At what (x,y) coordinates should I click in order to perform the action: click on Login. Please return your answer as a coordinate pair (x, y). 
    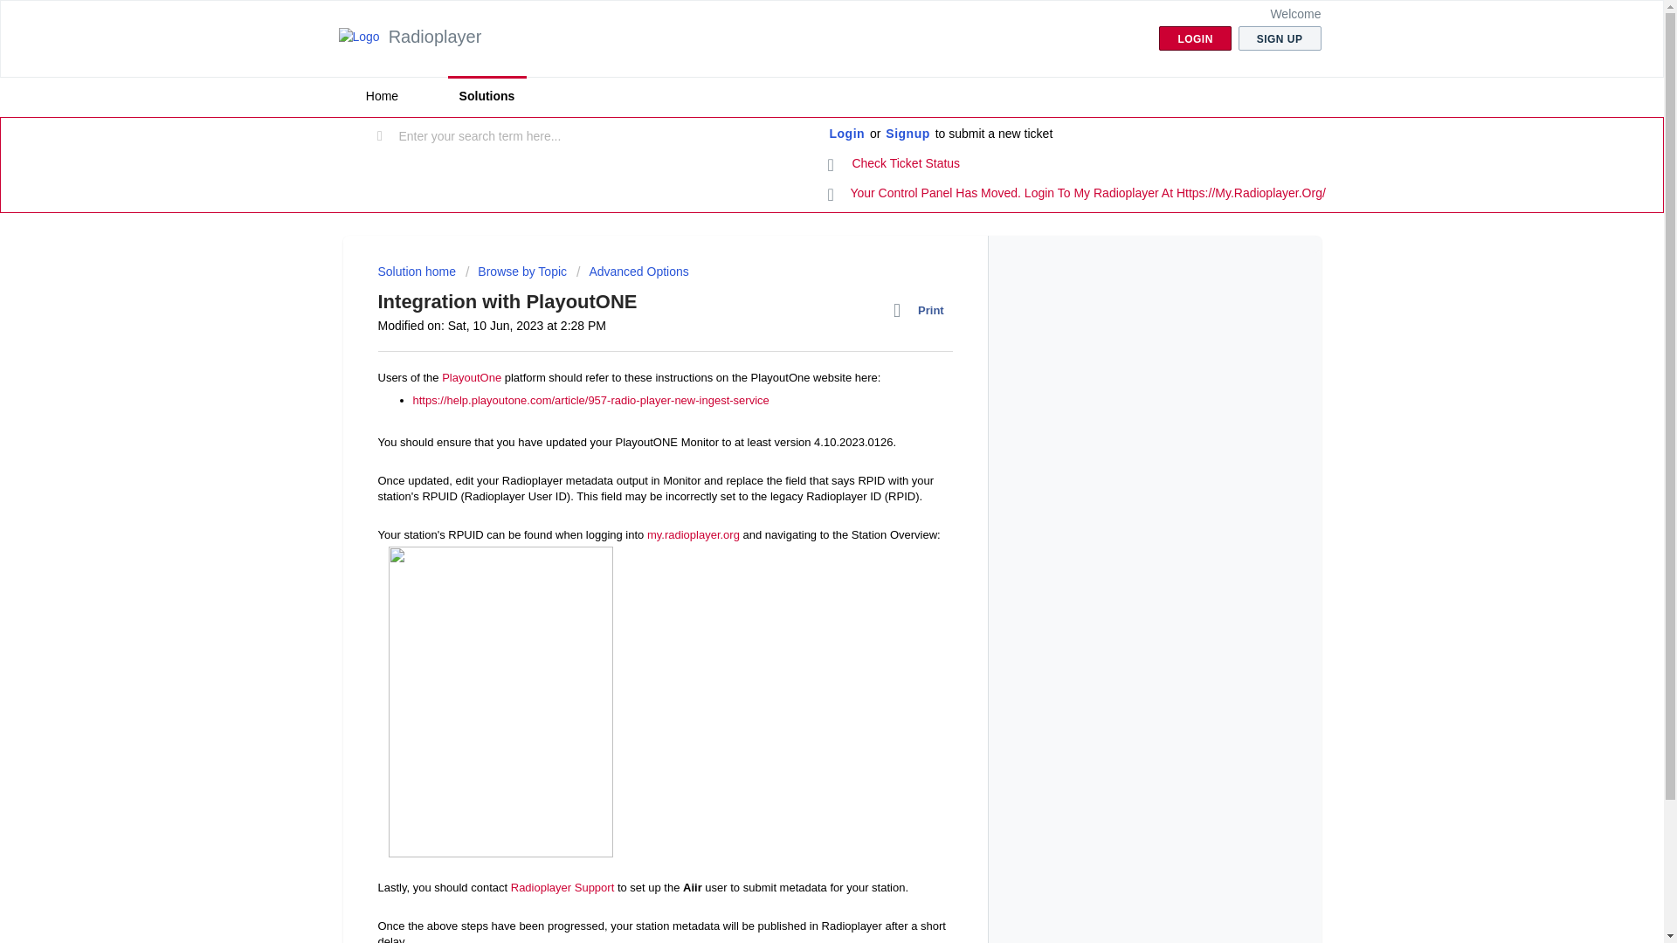
    Looking at the image, I should click on (847, 134).